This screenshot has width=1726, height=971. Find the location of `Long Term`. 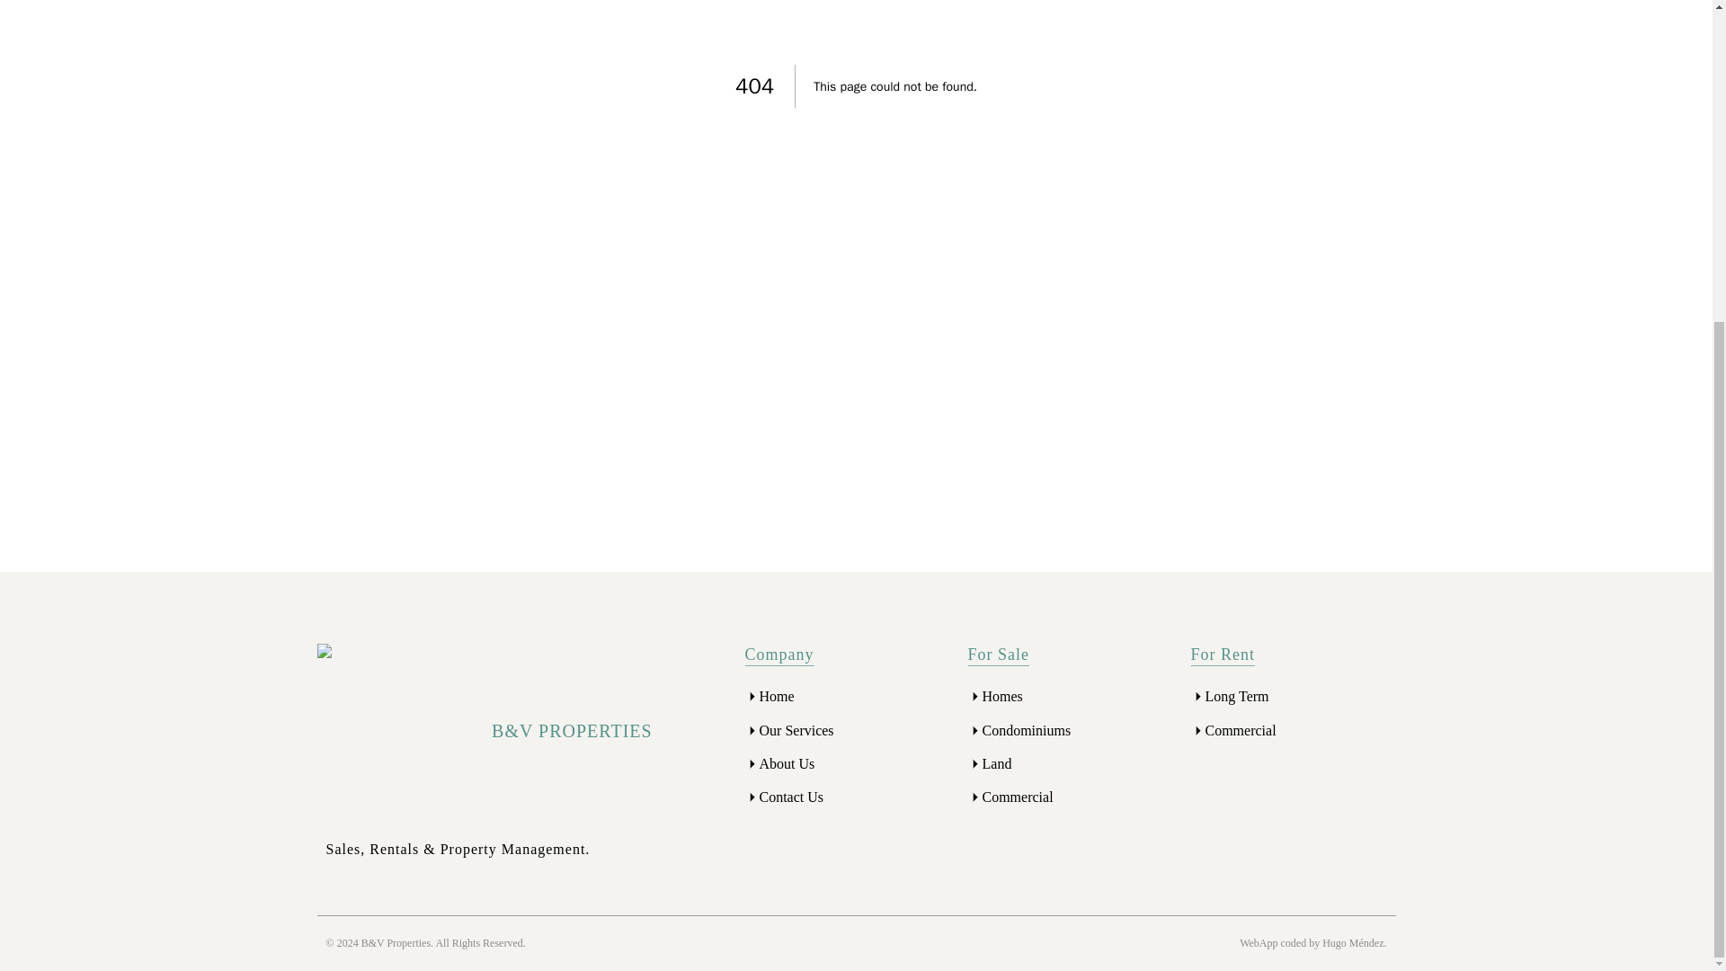

Long Term is located at coordinates (1237, 696).